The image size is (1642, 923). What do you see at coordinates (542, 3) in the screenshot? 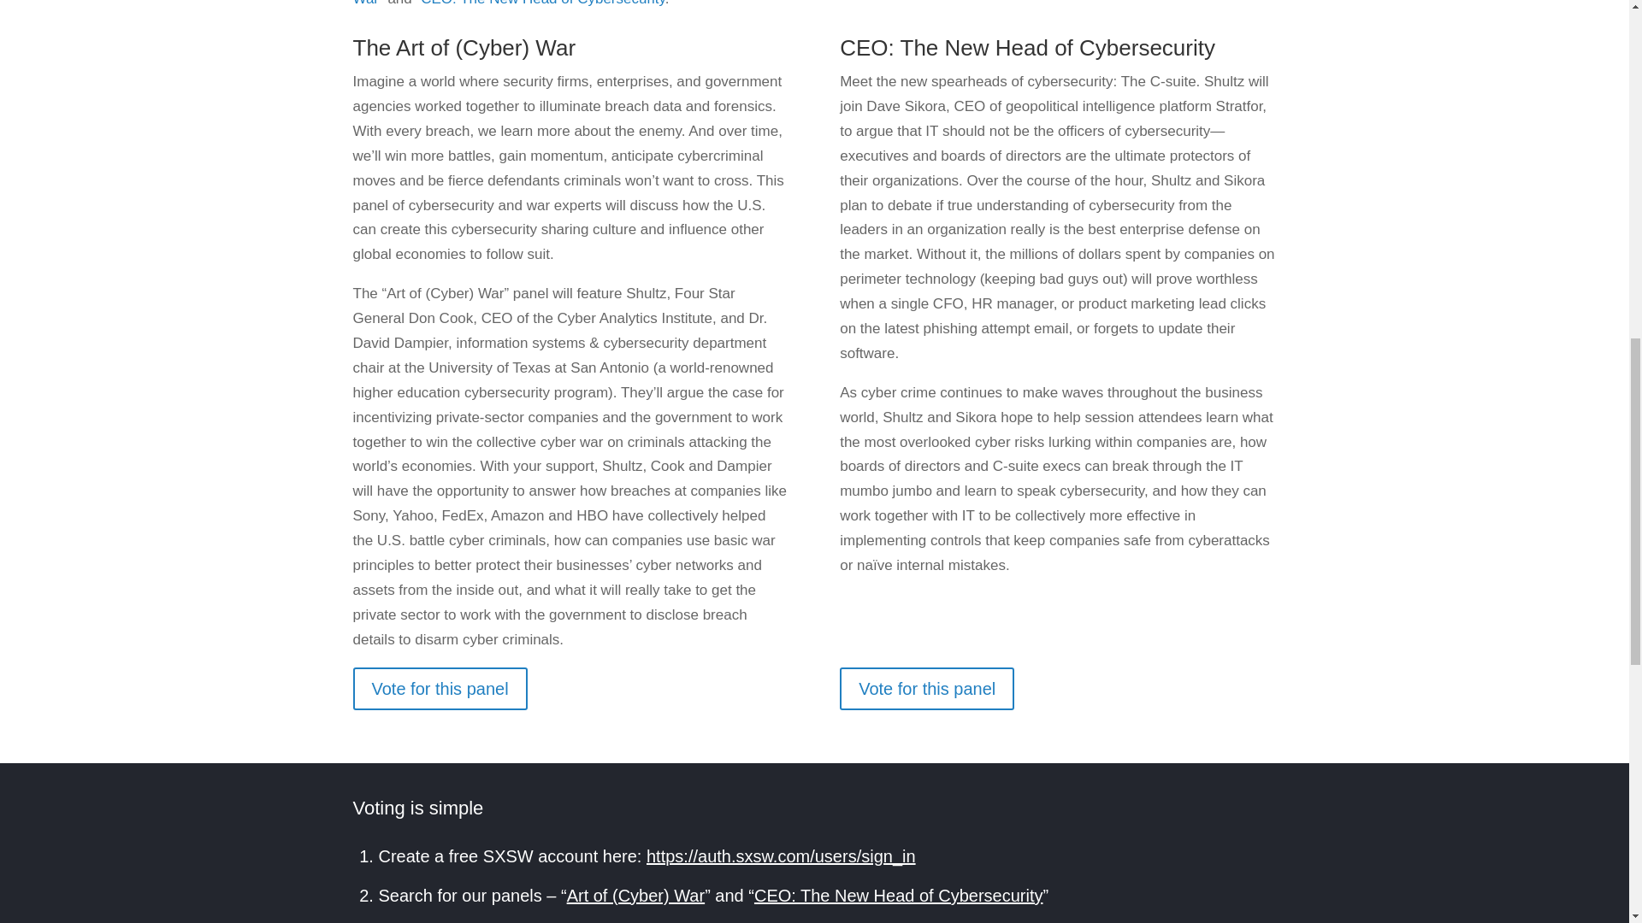
I see `CEO: The New Head of Cybersecurity` at bounding box center [542, 3].